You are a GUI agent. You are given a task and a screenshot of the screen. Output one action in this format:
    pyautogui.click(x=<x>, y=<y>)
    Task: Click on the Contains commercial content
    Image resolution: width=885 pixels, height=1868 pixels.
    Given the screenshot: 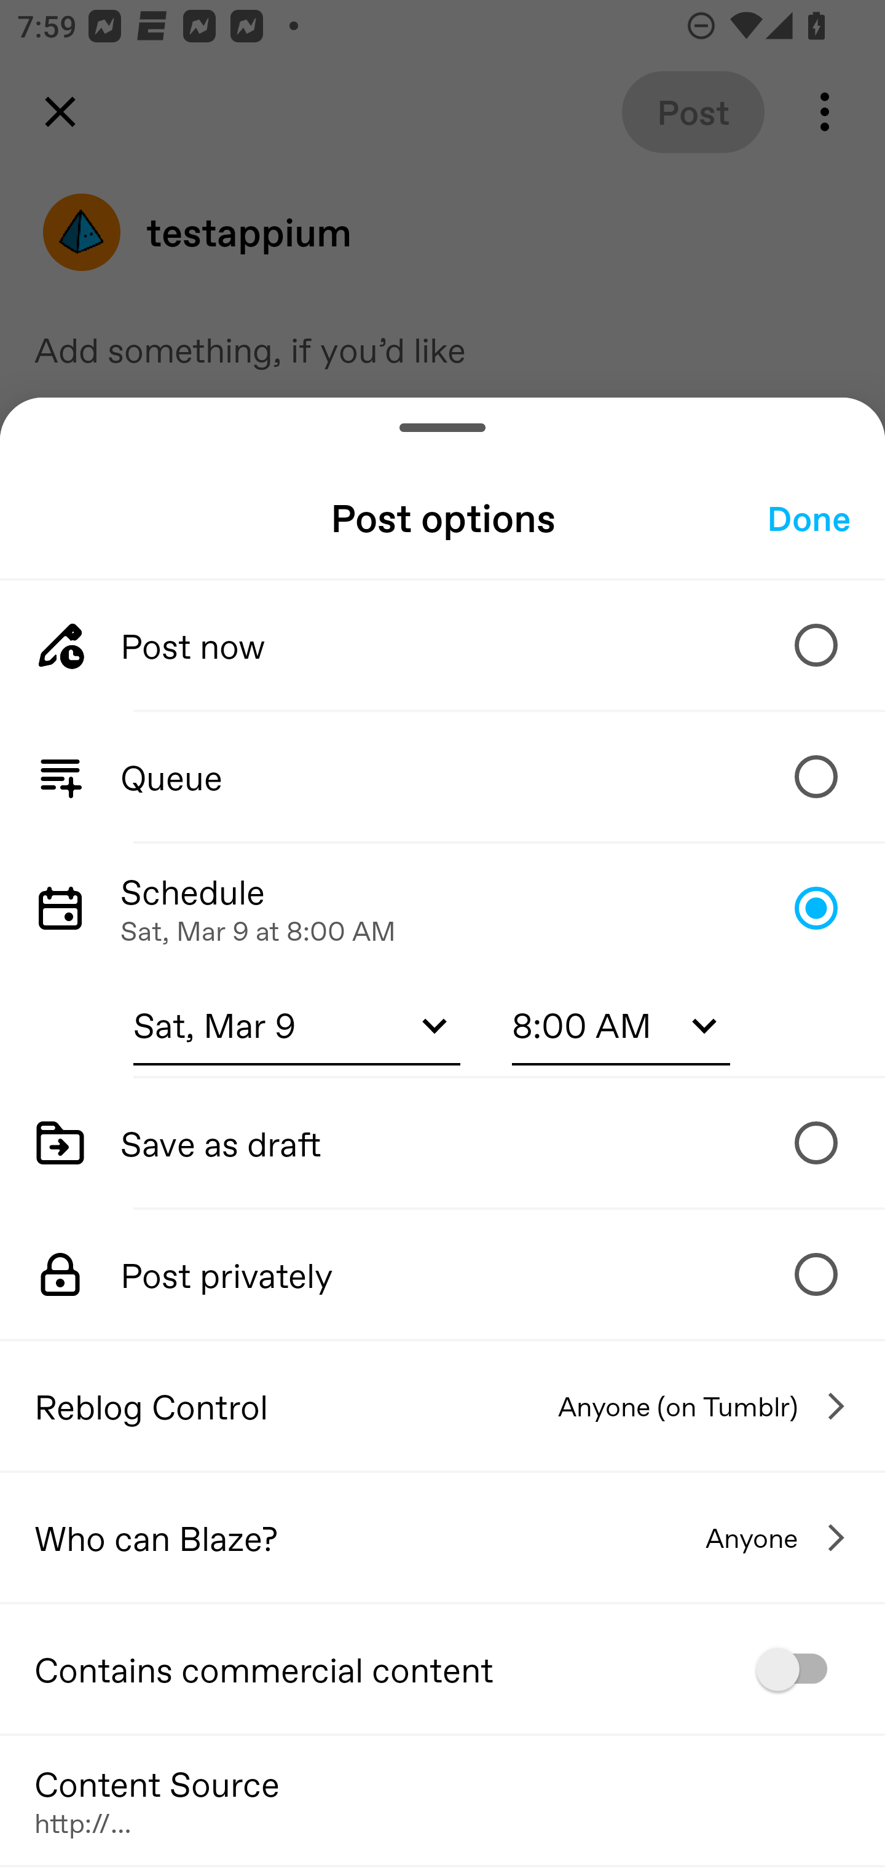 What is the action you would take?
    pyautogui.click(x=442, y=1669)
    